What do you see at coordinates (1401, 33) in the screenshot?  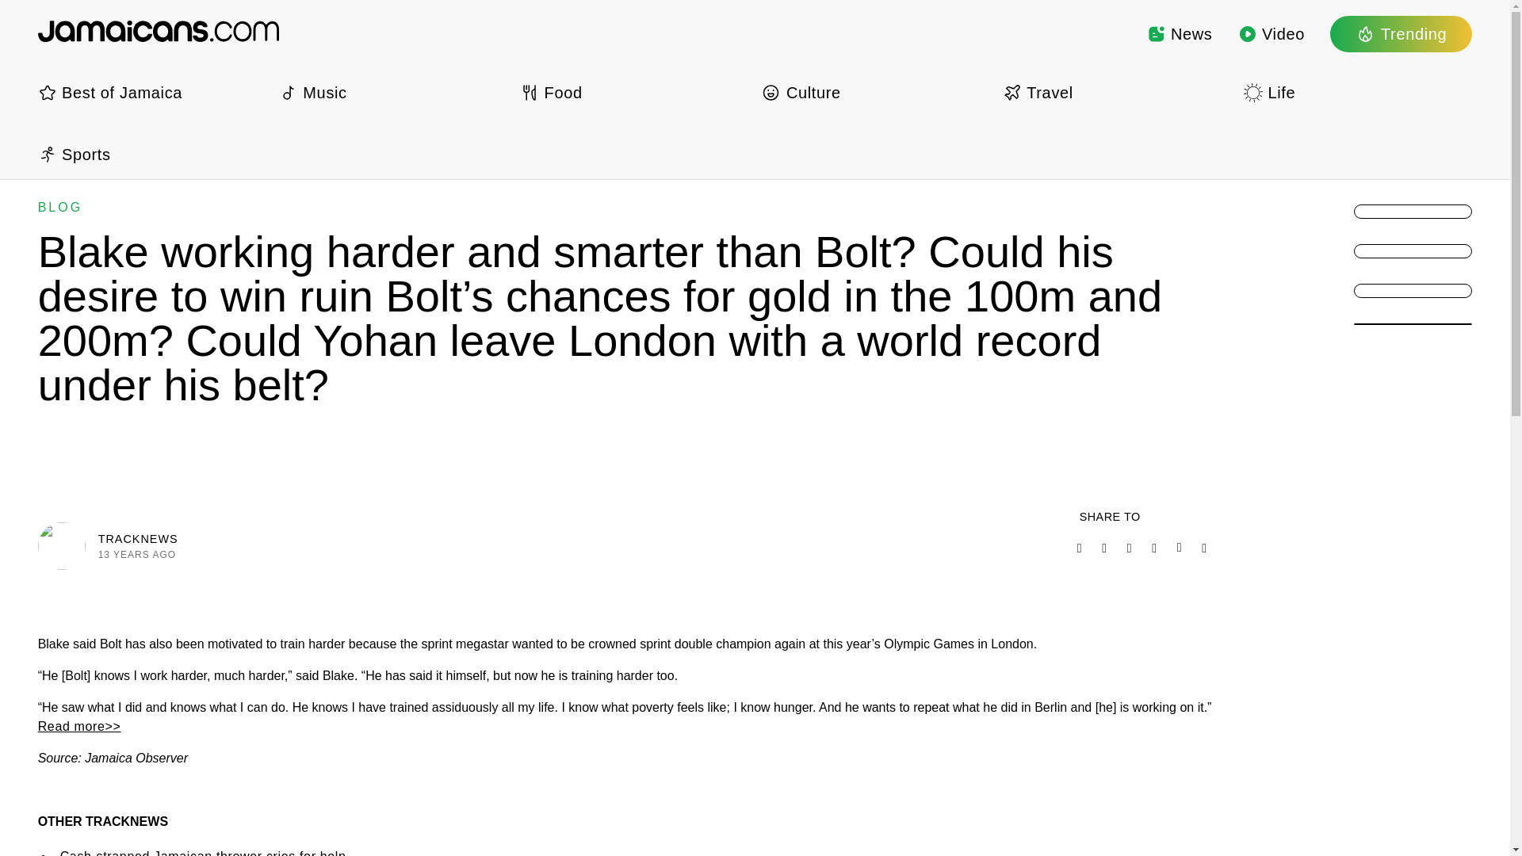 I see `Trending` at bounding box center [1401, 33].